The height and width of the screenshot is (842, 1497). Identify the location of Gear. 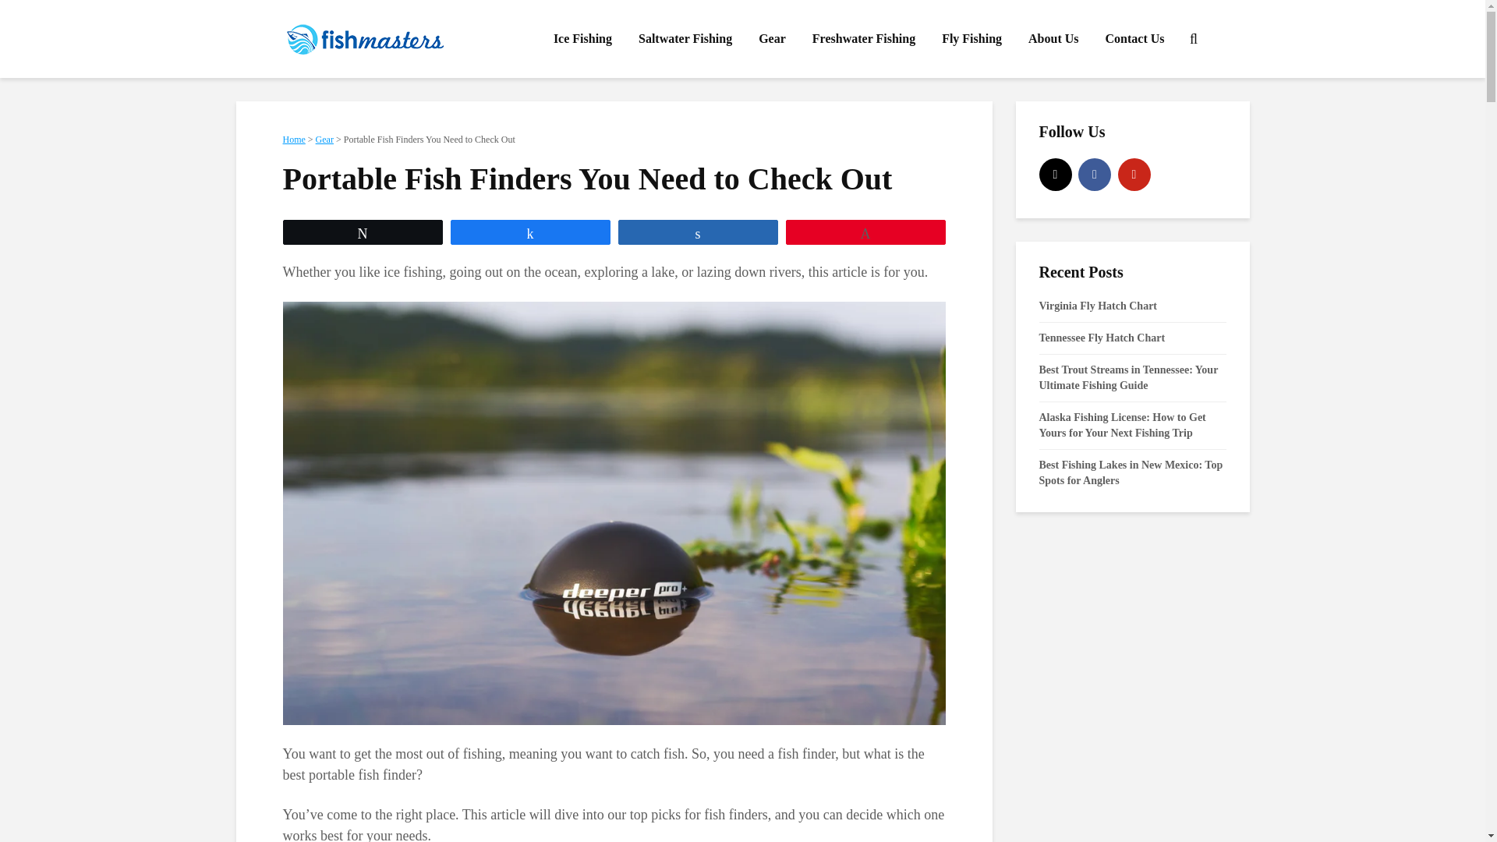
(324, 139).